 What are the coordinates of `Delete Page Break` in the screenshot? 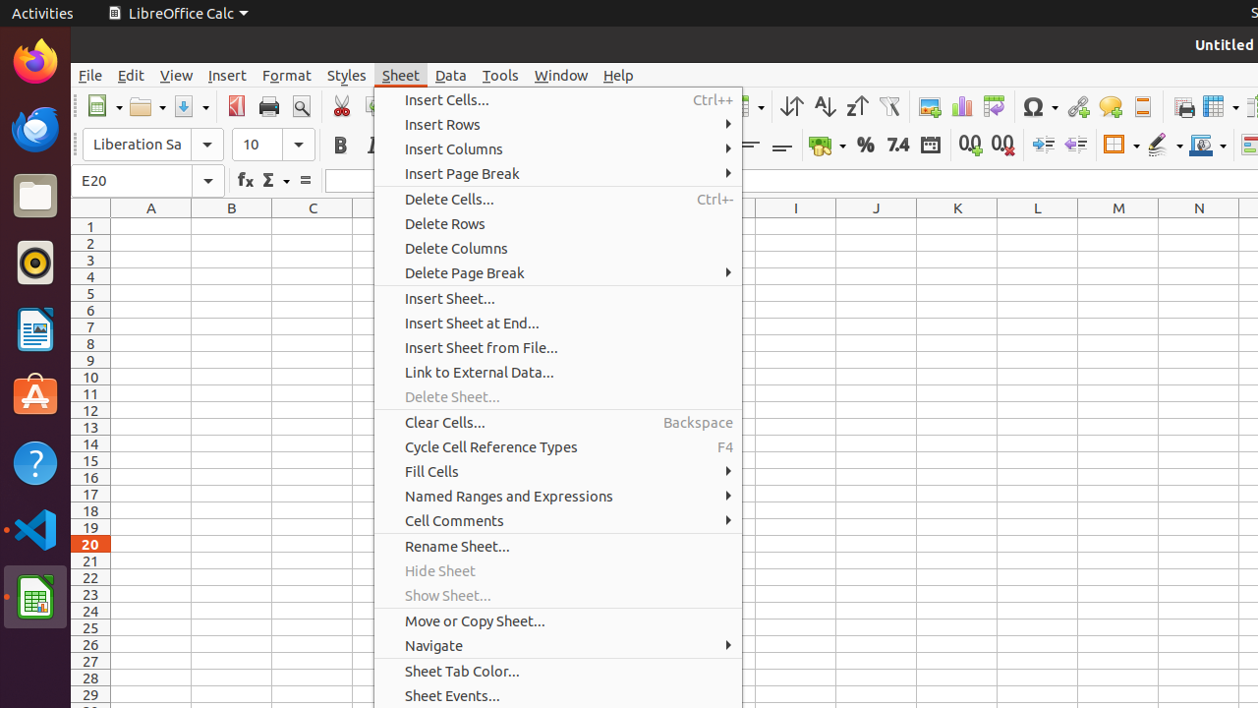 It's located at (558, 273).